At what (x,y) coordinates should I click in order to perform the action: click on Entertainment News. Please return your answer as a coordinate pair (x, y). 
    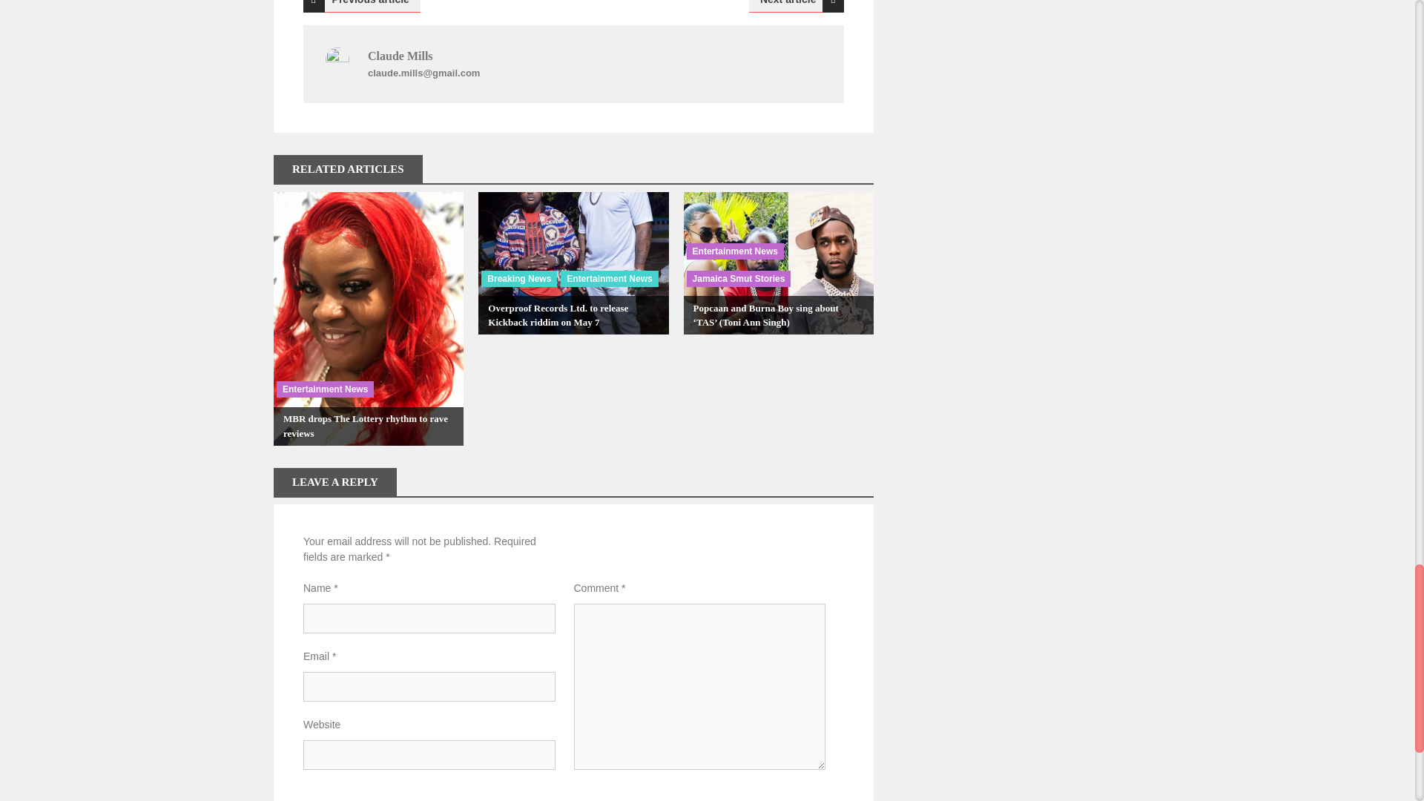
    Looking at the image, I should click on (610, 279).